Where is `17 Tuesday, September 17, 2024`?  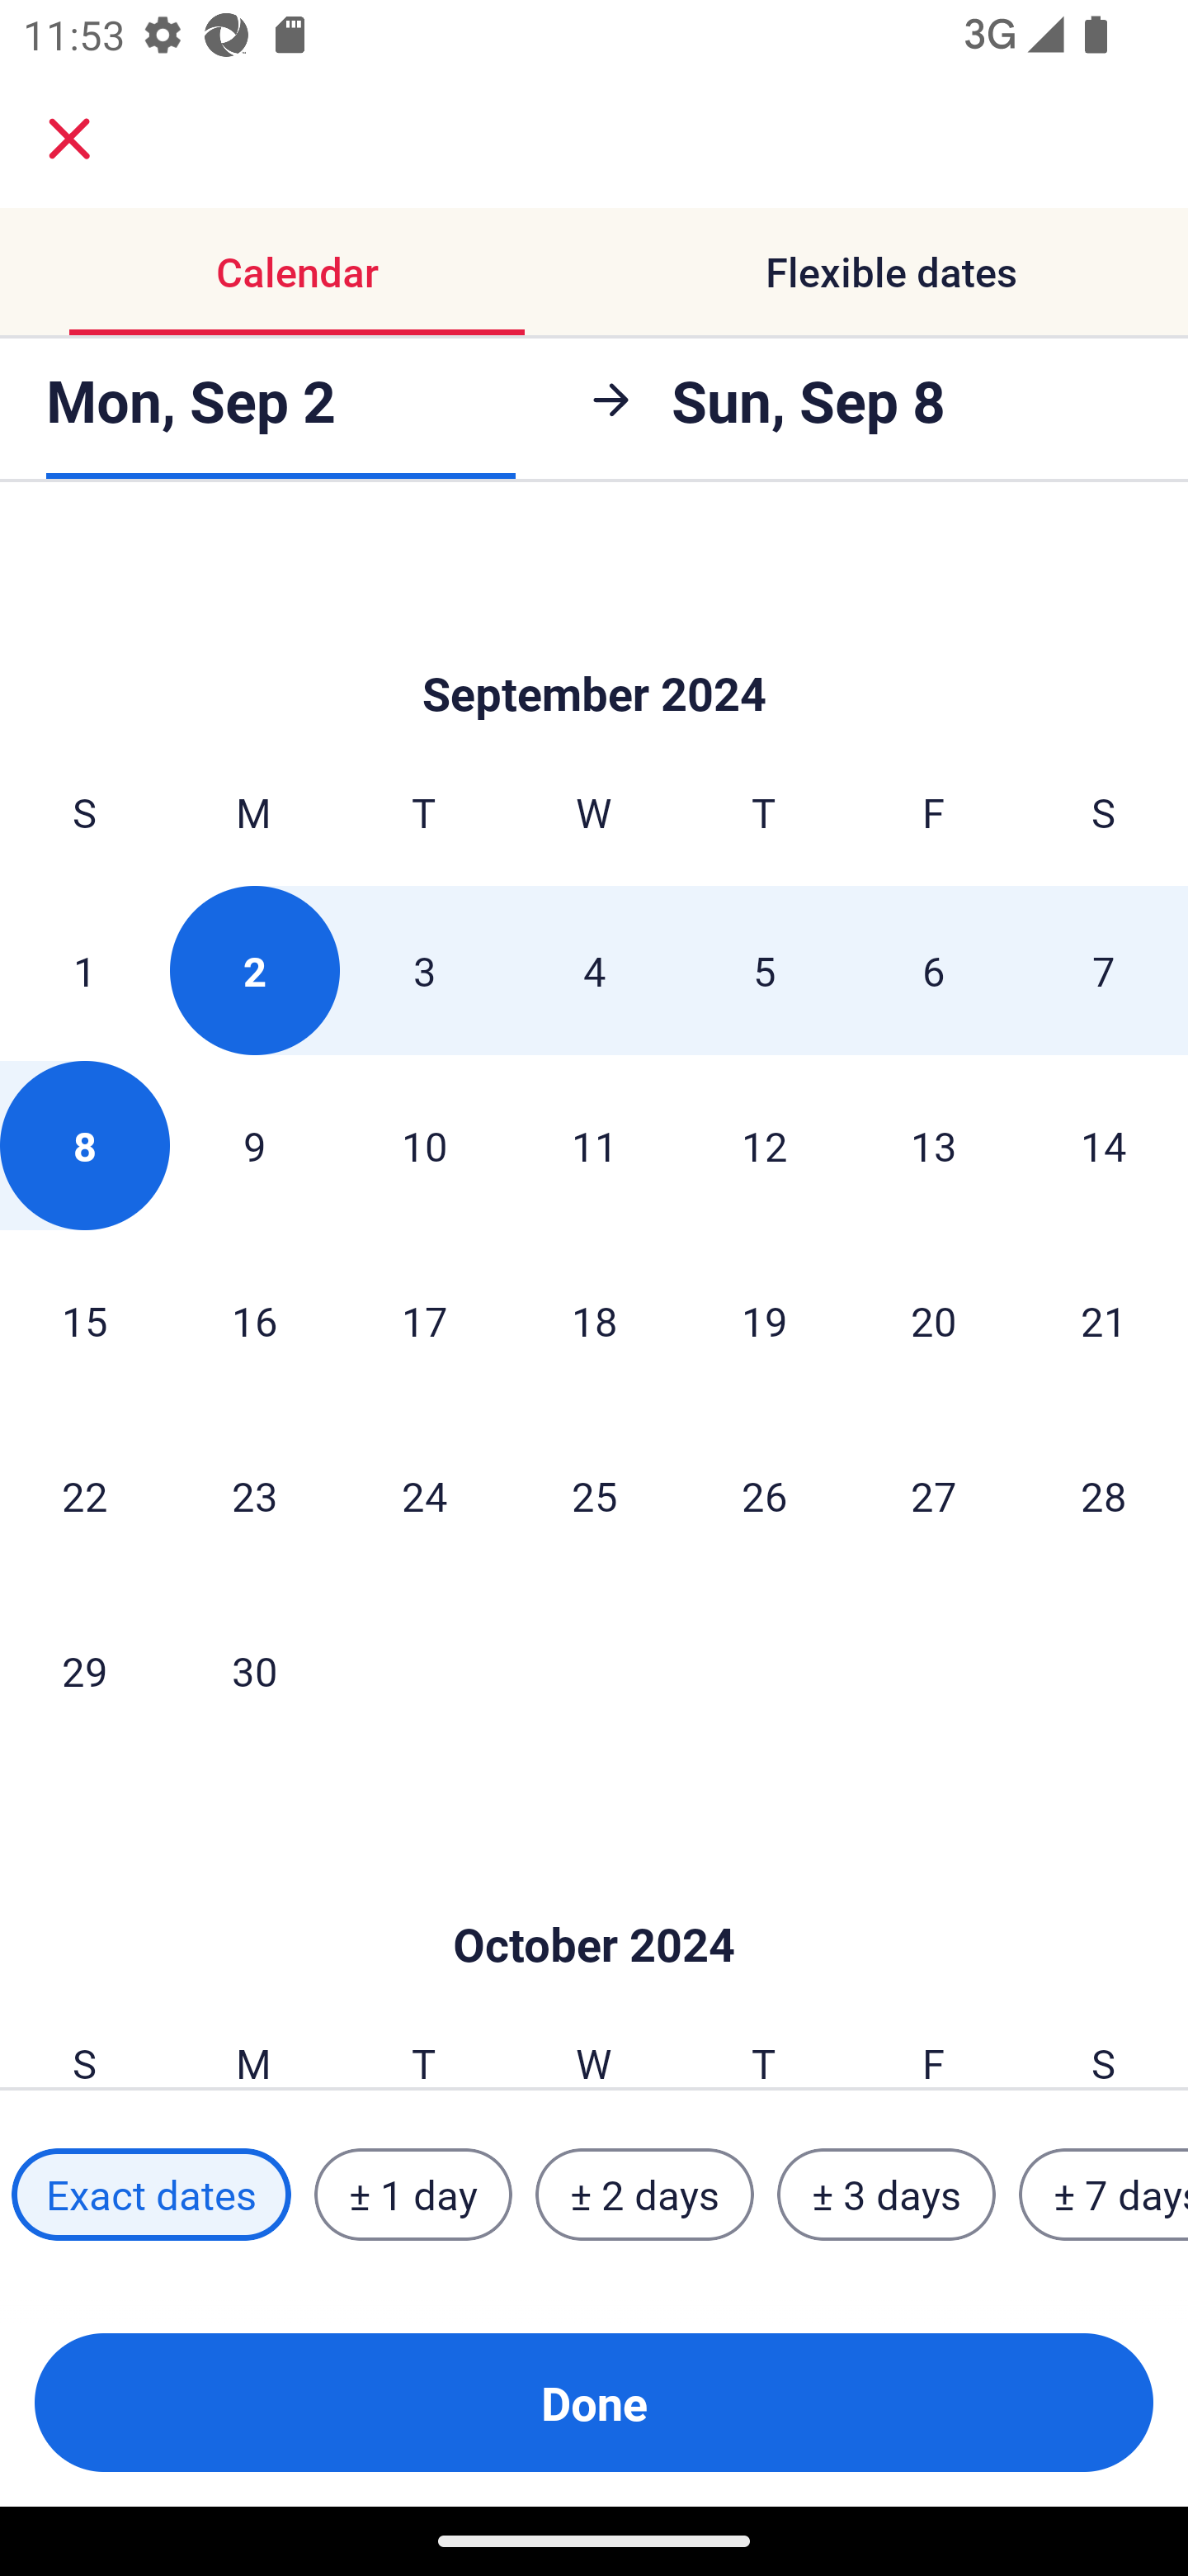 17 Tuesday, September 17, 2024 is located at coordinates (424, 1321).